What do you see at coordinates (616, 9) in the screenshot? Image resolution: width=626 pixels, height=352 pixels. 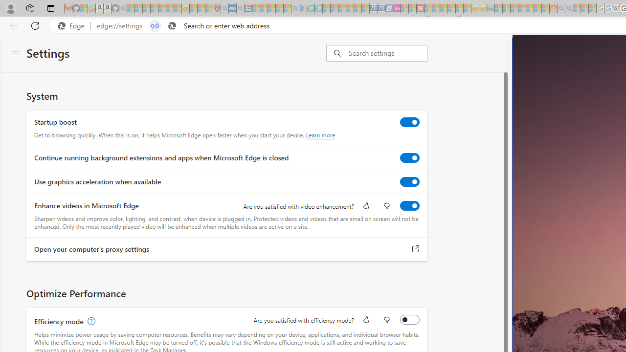 I see `Target page - Wikipedia - Sleeping` at bounding box center [616, 9].